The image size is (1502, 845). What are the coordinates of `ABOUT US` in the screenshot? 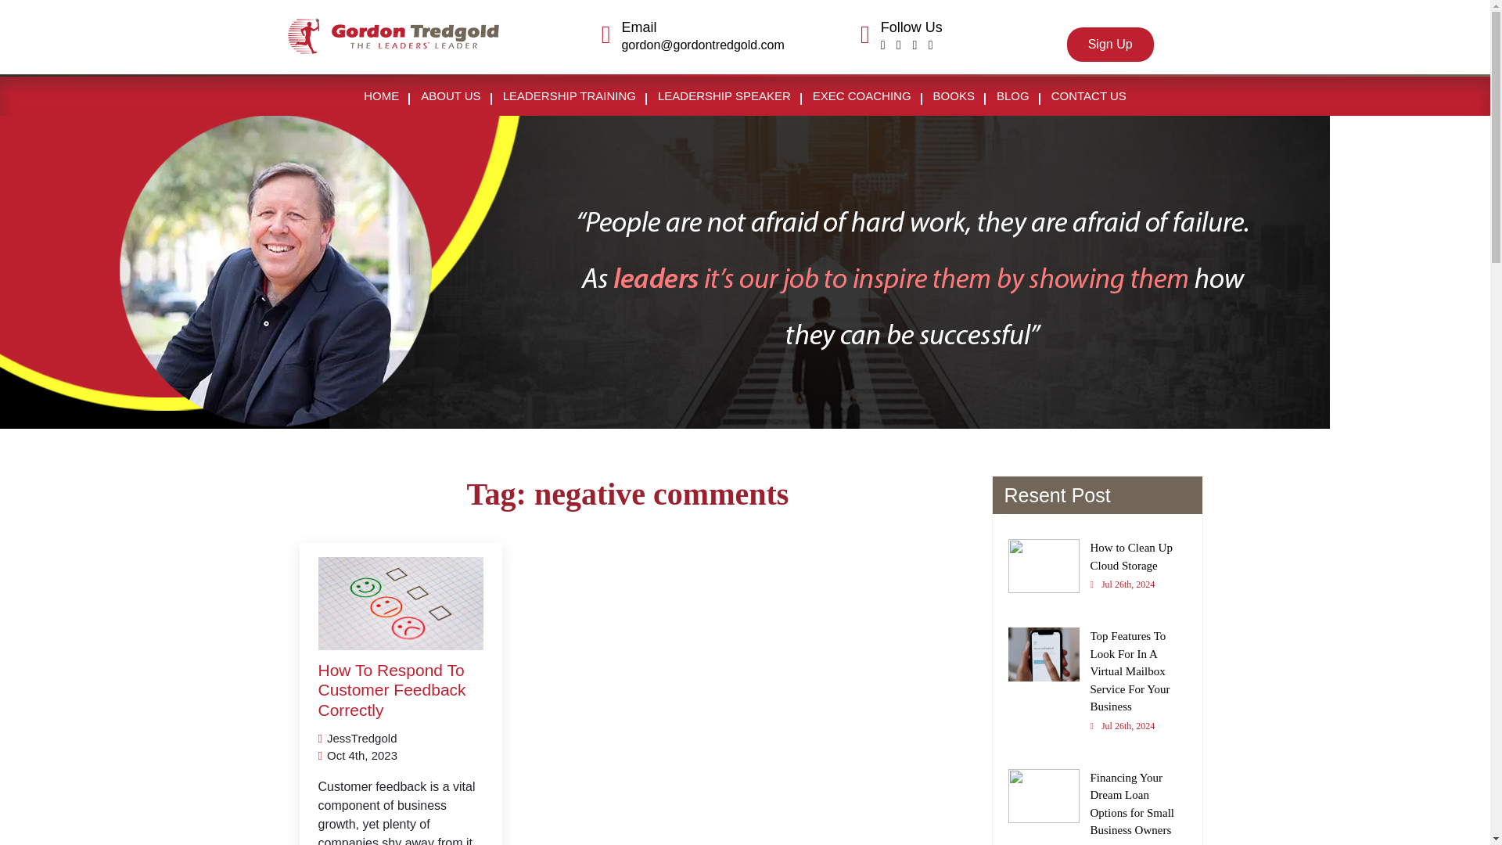 It's located at (382, 95).